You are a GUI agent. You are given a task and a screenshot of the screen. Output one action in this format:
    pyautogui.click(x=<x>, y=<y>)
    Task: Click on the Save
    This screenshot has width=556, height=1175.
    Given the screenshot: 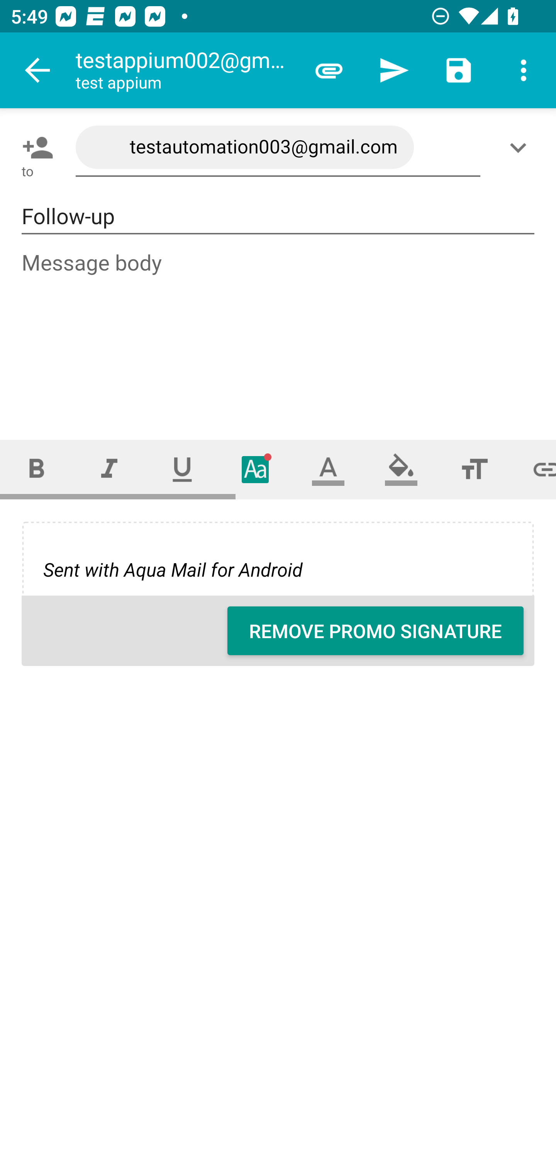 What is the action you would take?
    pyautogui.click(x=459, y=70)
    